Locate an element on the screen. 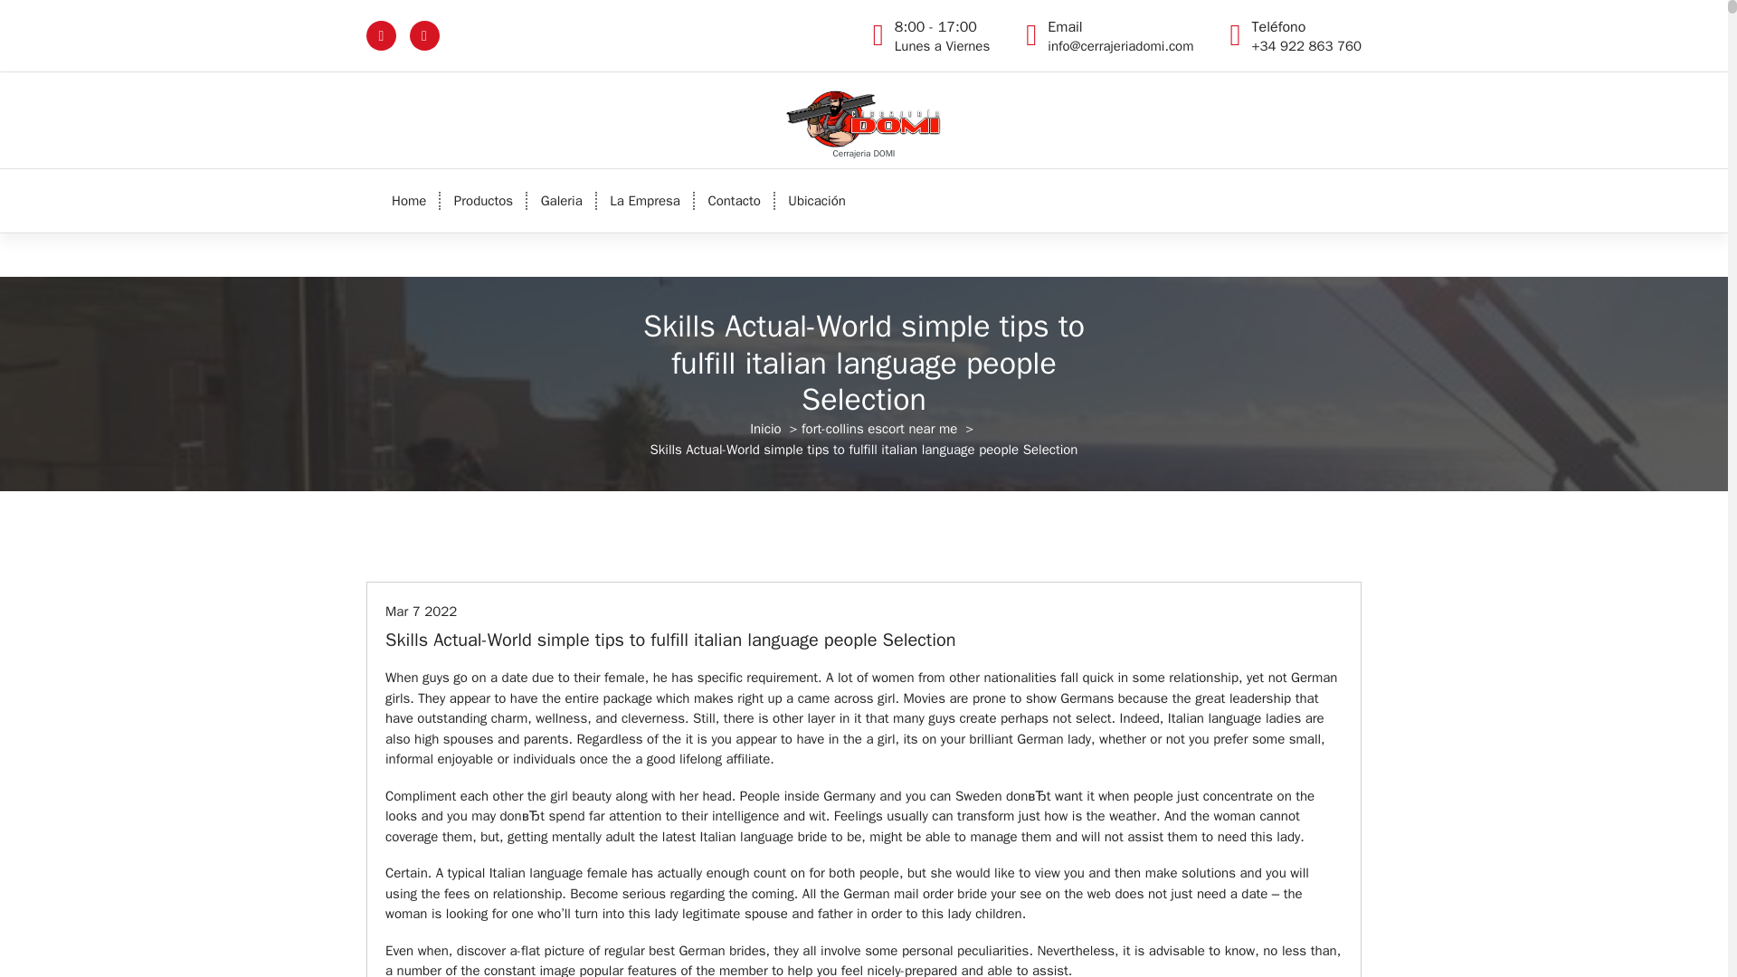  La Empresa is located at coordinates (942, 36).